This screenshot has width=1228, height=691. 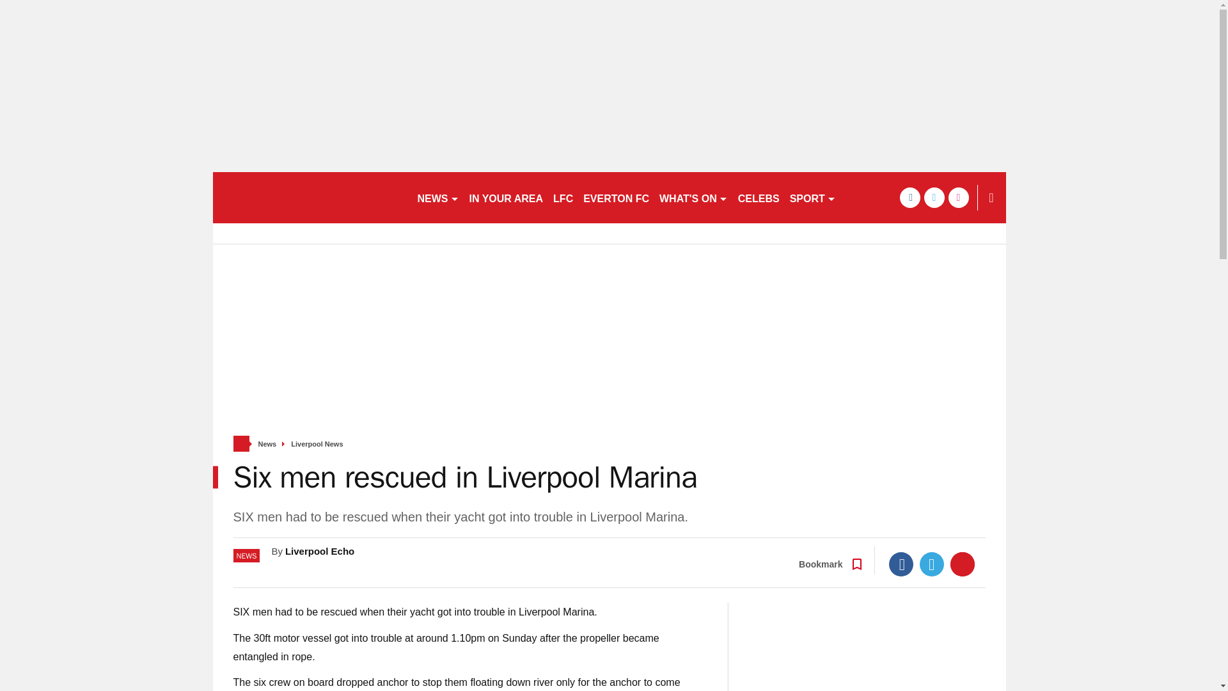 What do you see at coordinates (617, 197) in the screenshot?
I see `EVERTON FC` at bounding box center [617, 197].